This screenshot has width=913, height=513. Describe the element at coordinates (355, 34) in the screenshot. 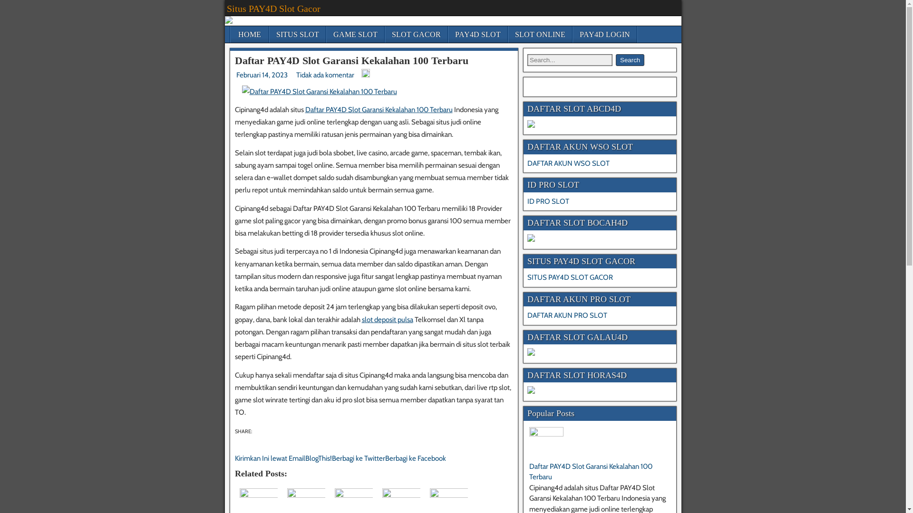

I see `GAME SLOT` at that location.